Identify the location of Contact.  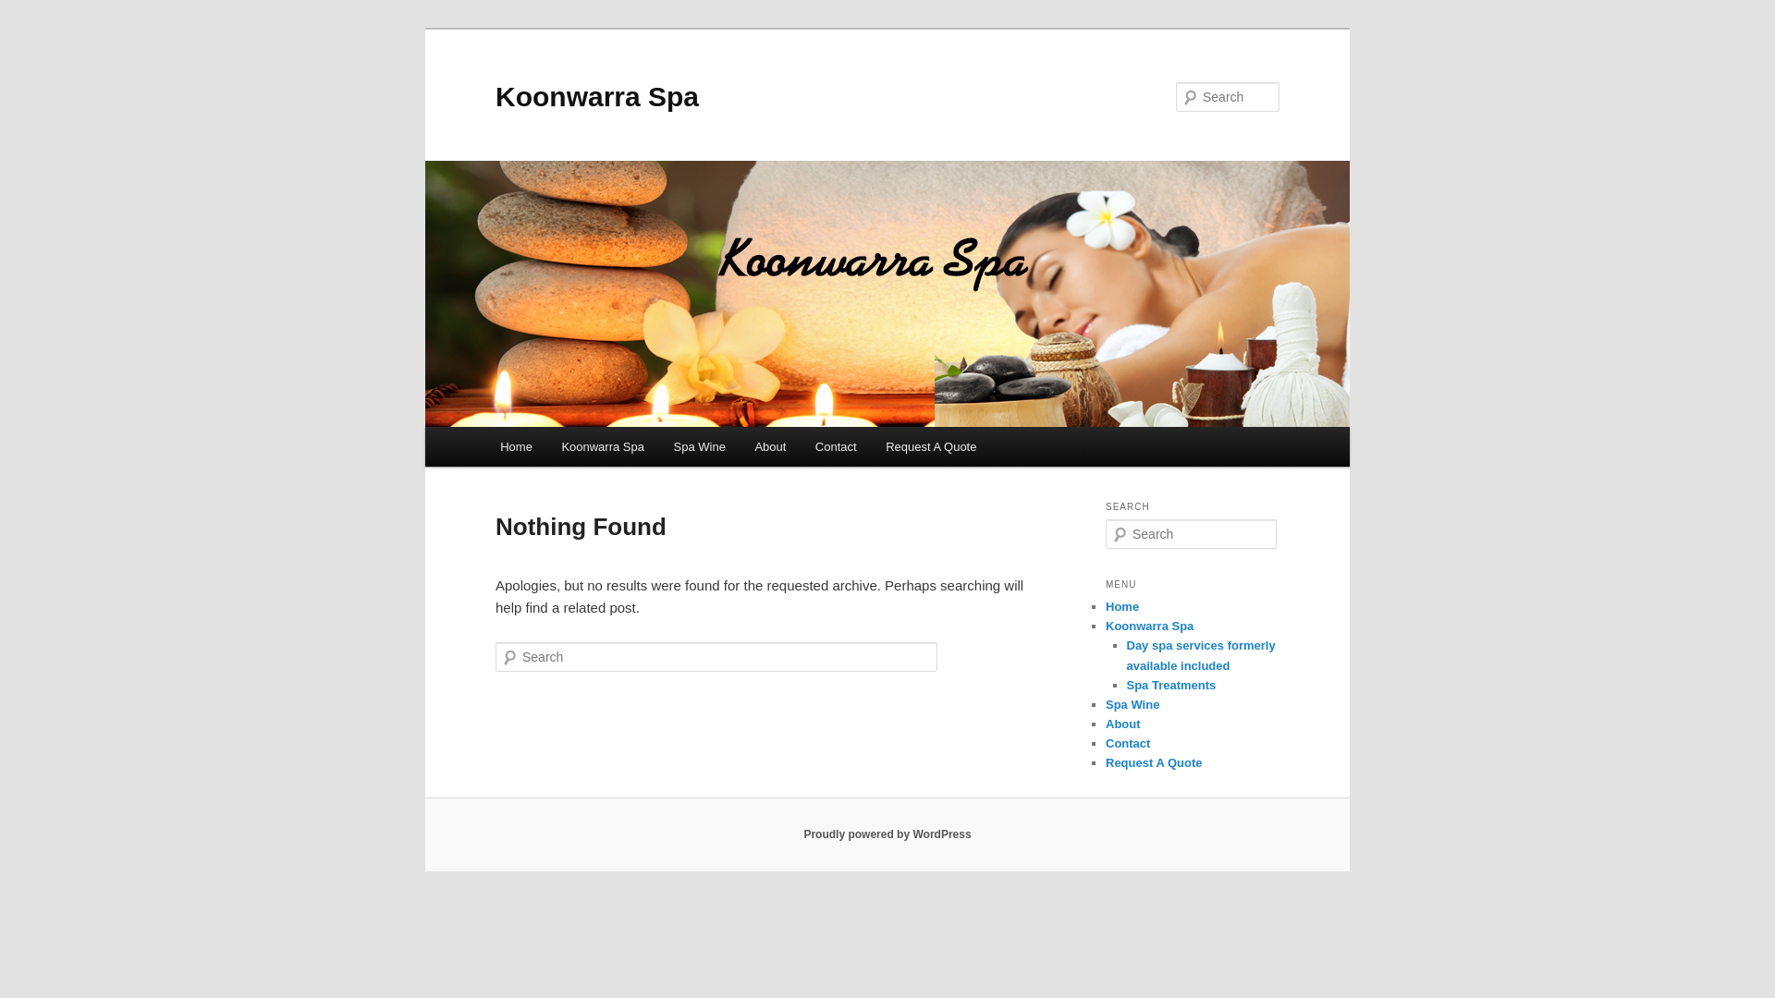
(836, 447).